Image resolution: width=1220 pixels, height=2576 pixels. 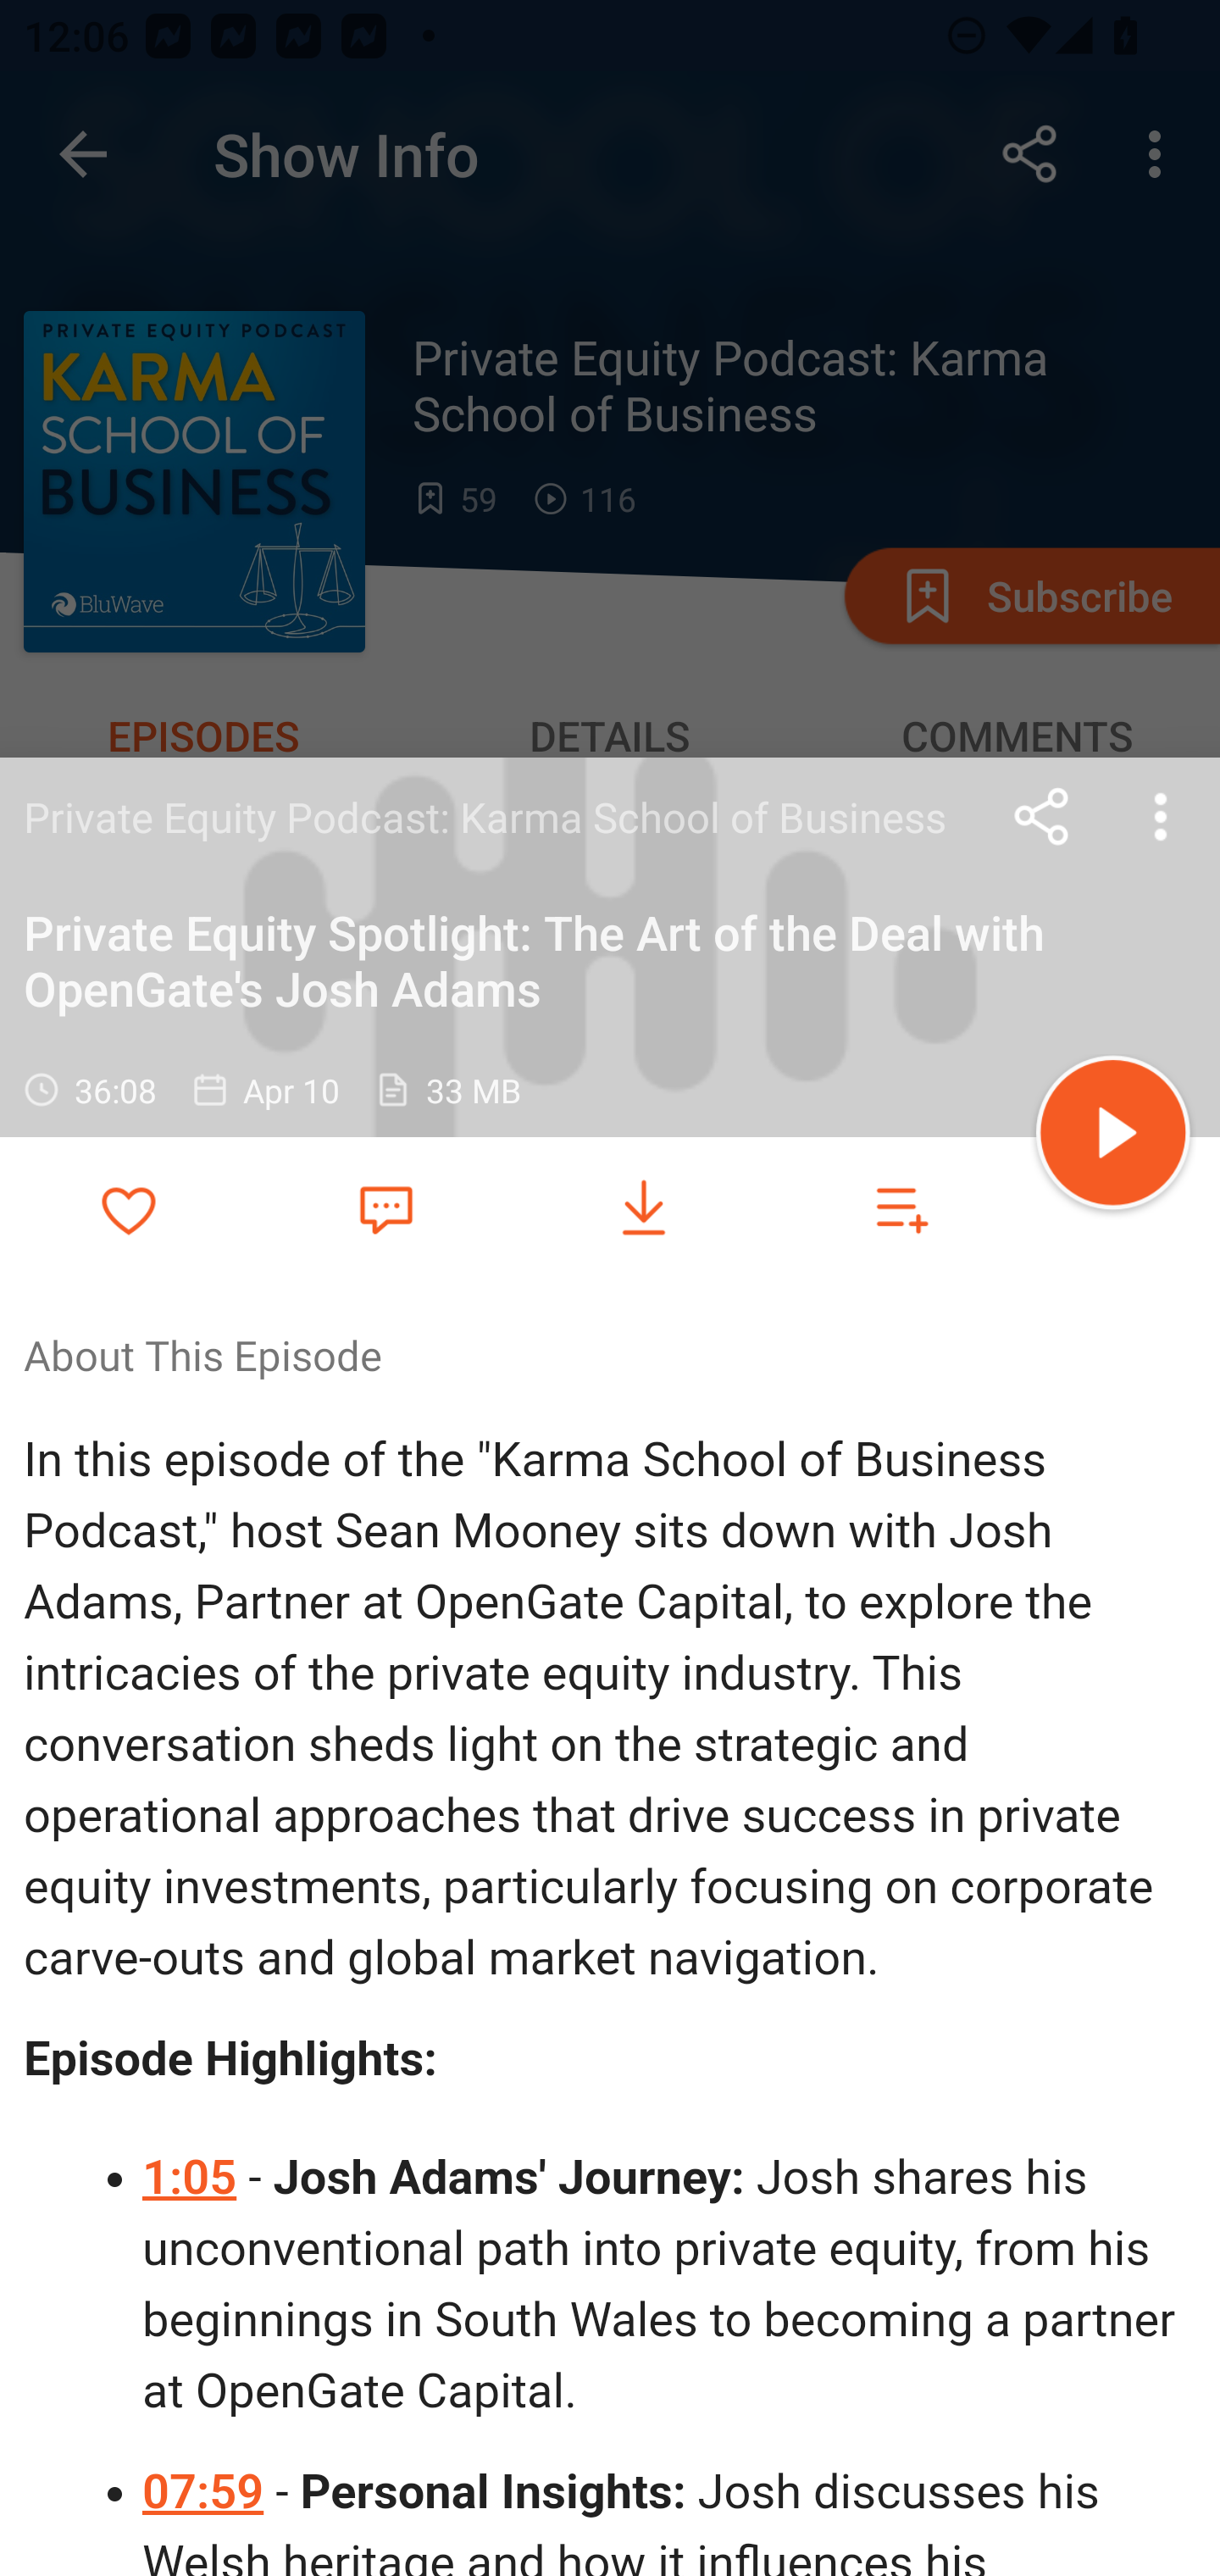 What do you see at coordinates (190, 2178) in the screenshot?
I see `1:05` at bounding box center [190, 2178].